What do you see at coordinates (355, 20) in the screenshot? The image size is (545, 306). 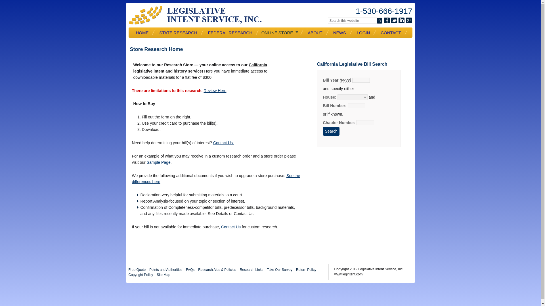 I see `Search this website` at bounding box center [355, 20].